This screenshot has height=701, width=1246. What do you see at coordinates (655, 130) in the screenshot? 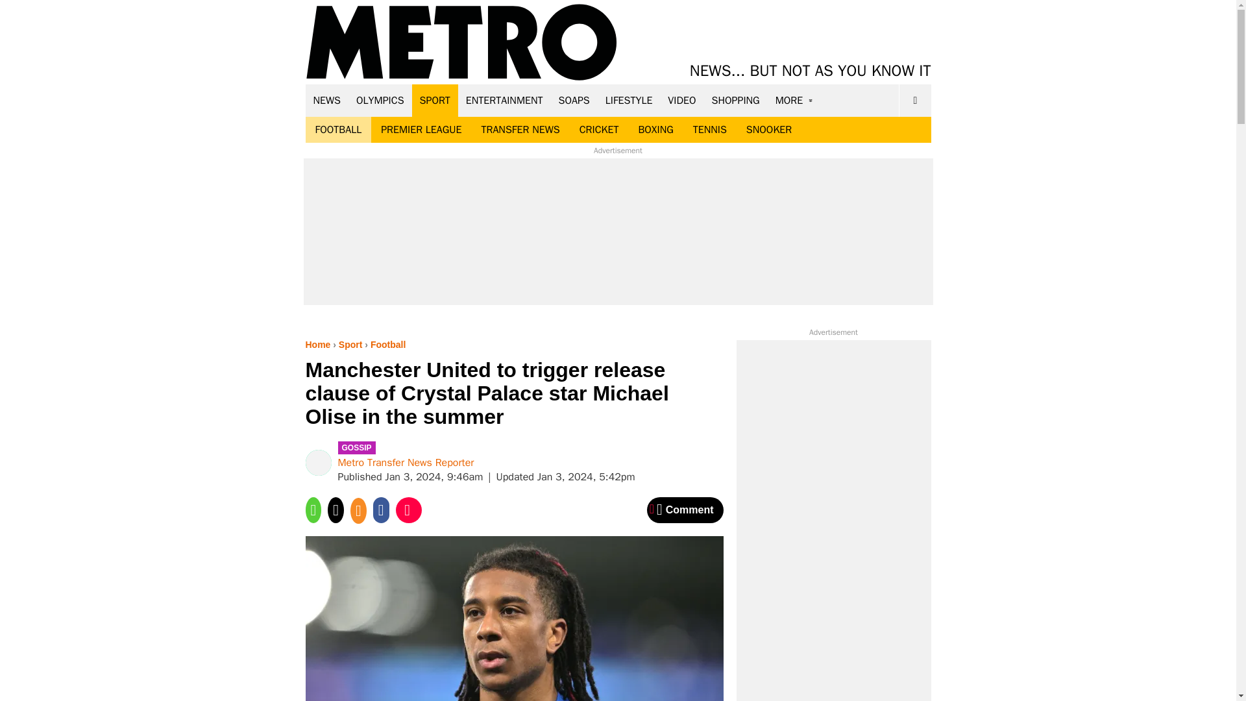
I see `BOXING` at bounding box center [655, 130].